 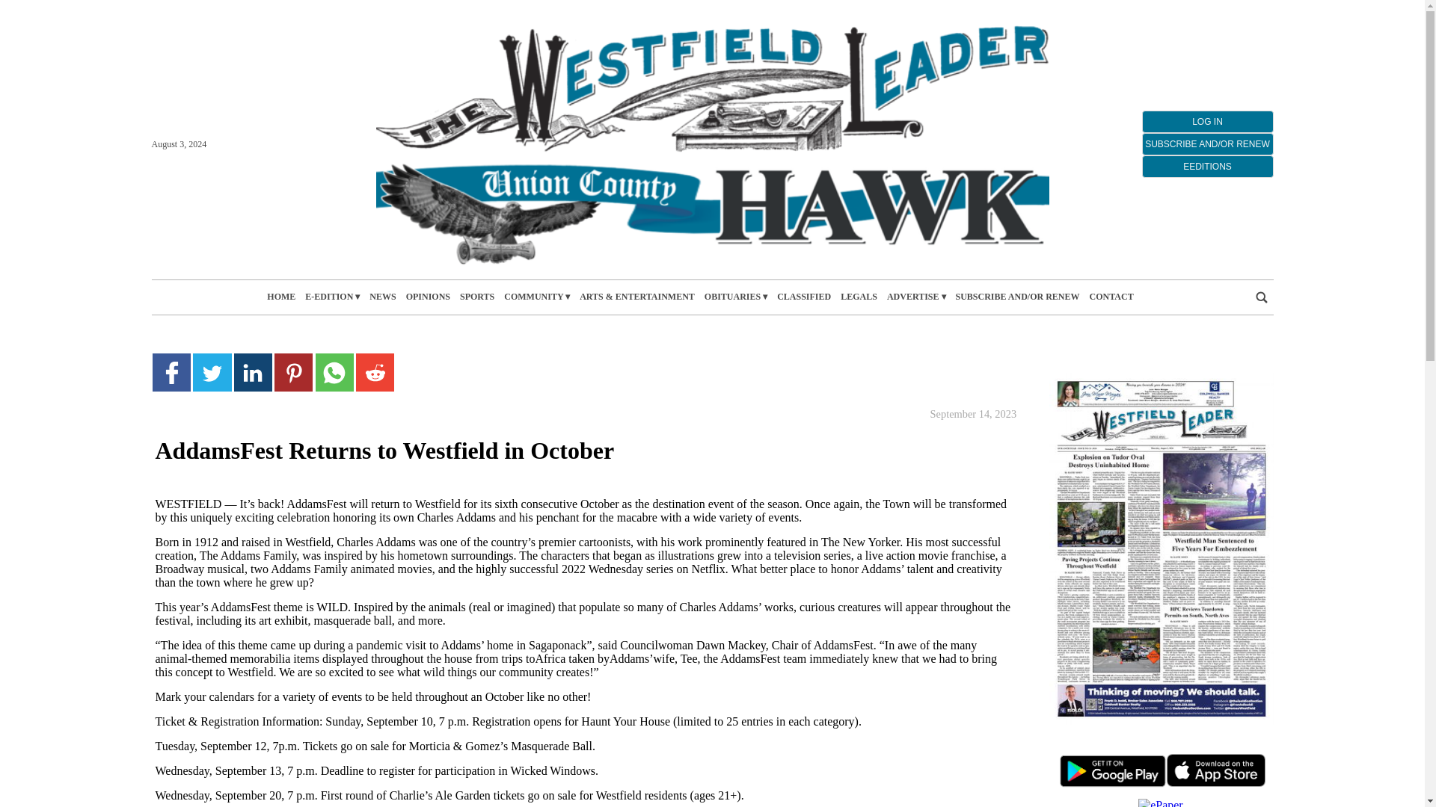 What do you see at coordinates (1207, 121) in the screenshot?
I see `LOG IN` at bounding box center [1207, 121].